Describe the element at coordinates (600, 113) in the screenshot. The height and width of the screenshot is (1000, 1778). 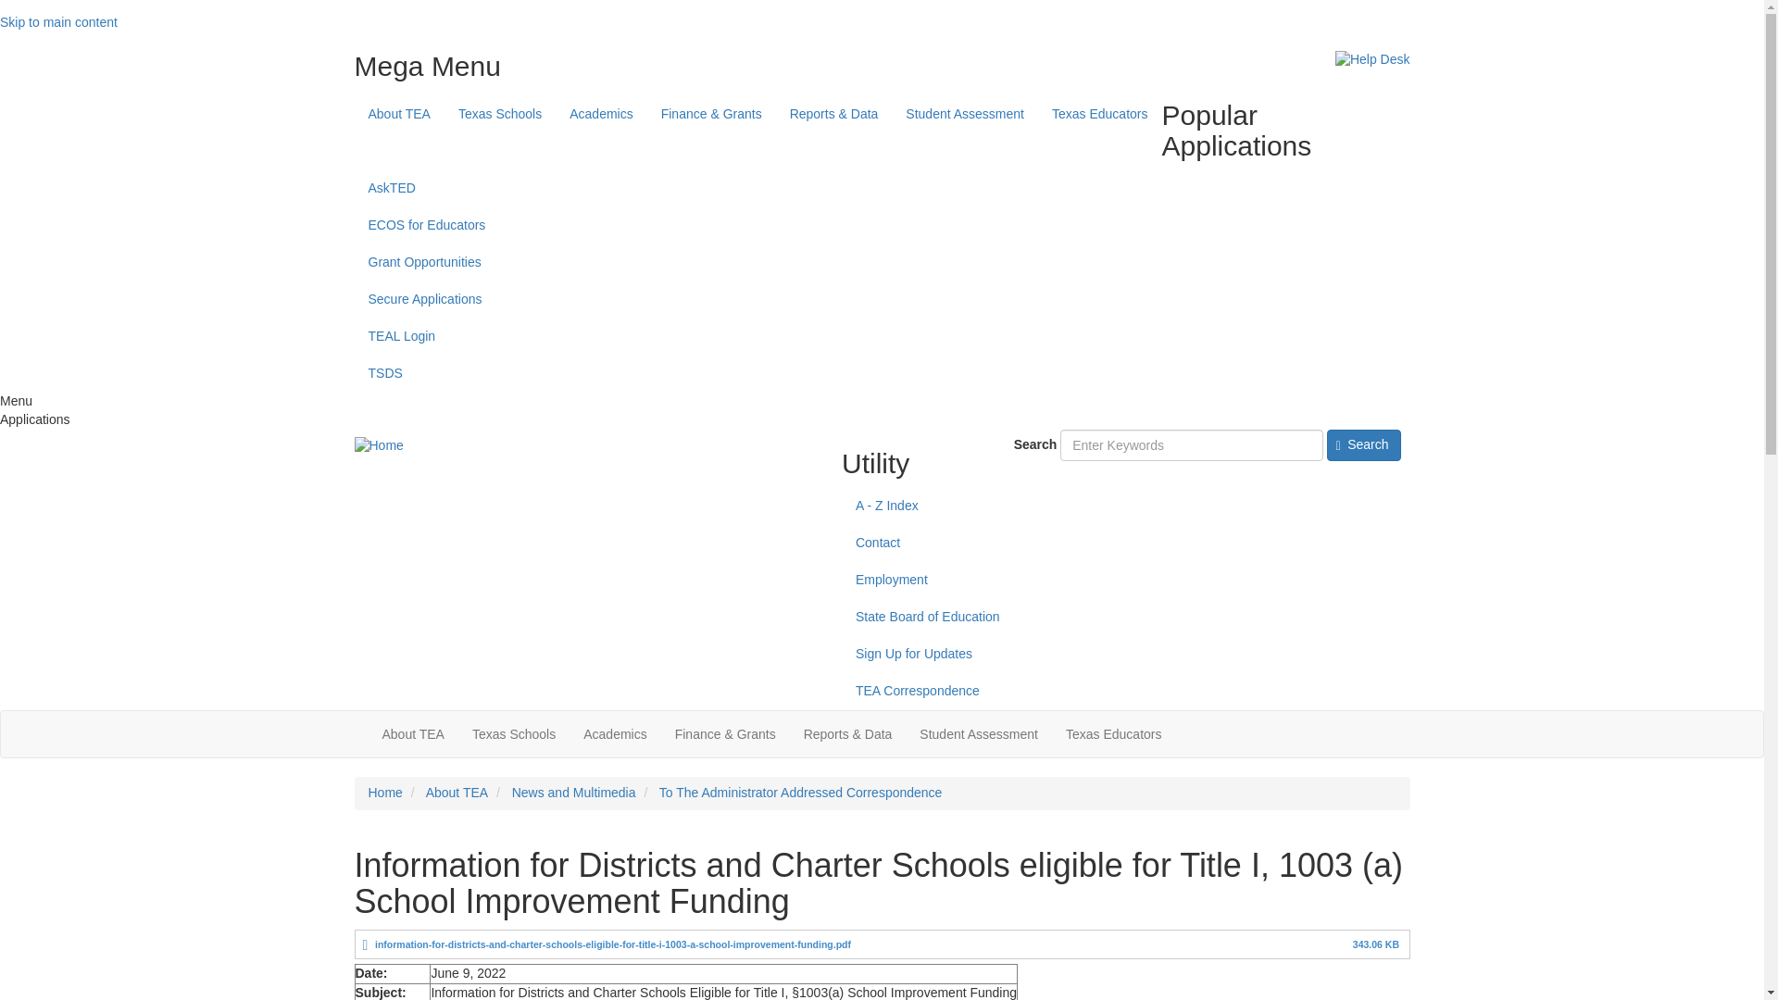
I see `Academics` at that location.